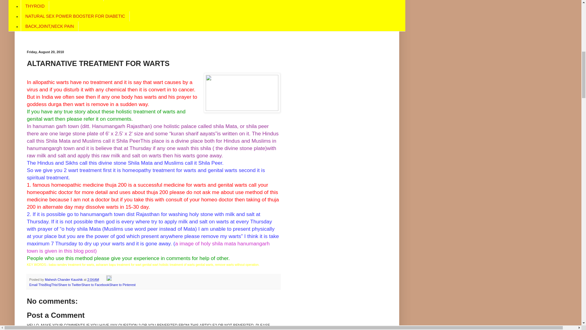 The image size is (586, 330). Describe the element at coordinates (64, 280) in the screenshot. I see `author profile` at that location.